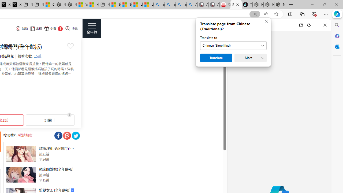  Describe the element at coordinates (233, 46) in the screenshot. I see `Translate to` at that location.